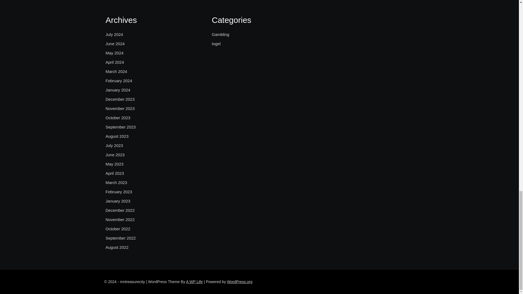 The height and width of the screenshot is (294, 523). What do you see at coordinates (120, 219) in the screenshot?
I see `November 2022` at bounding box center [120, 219].